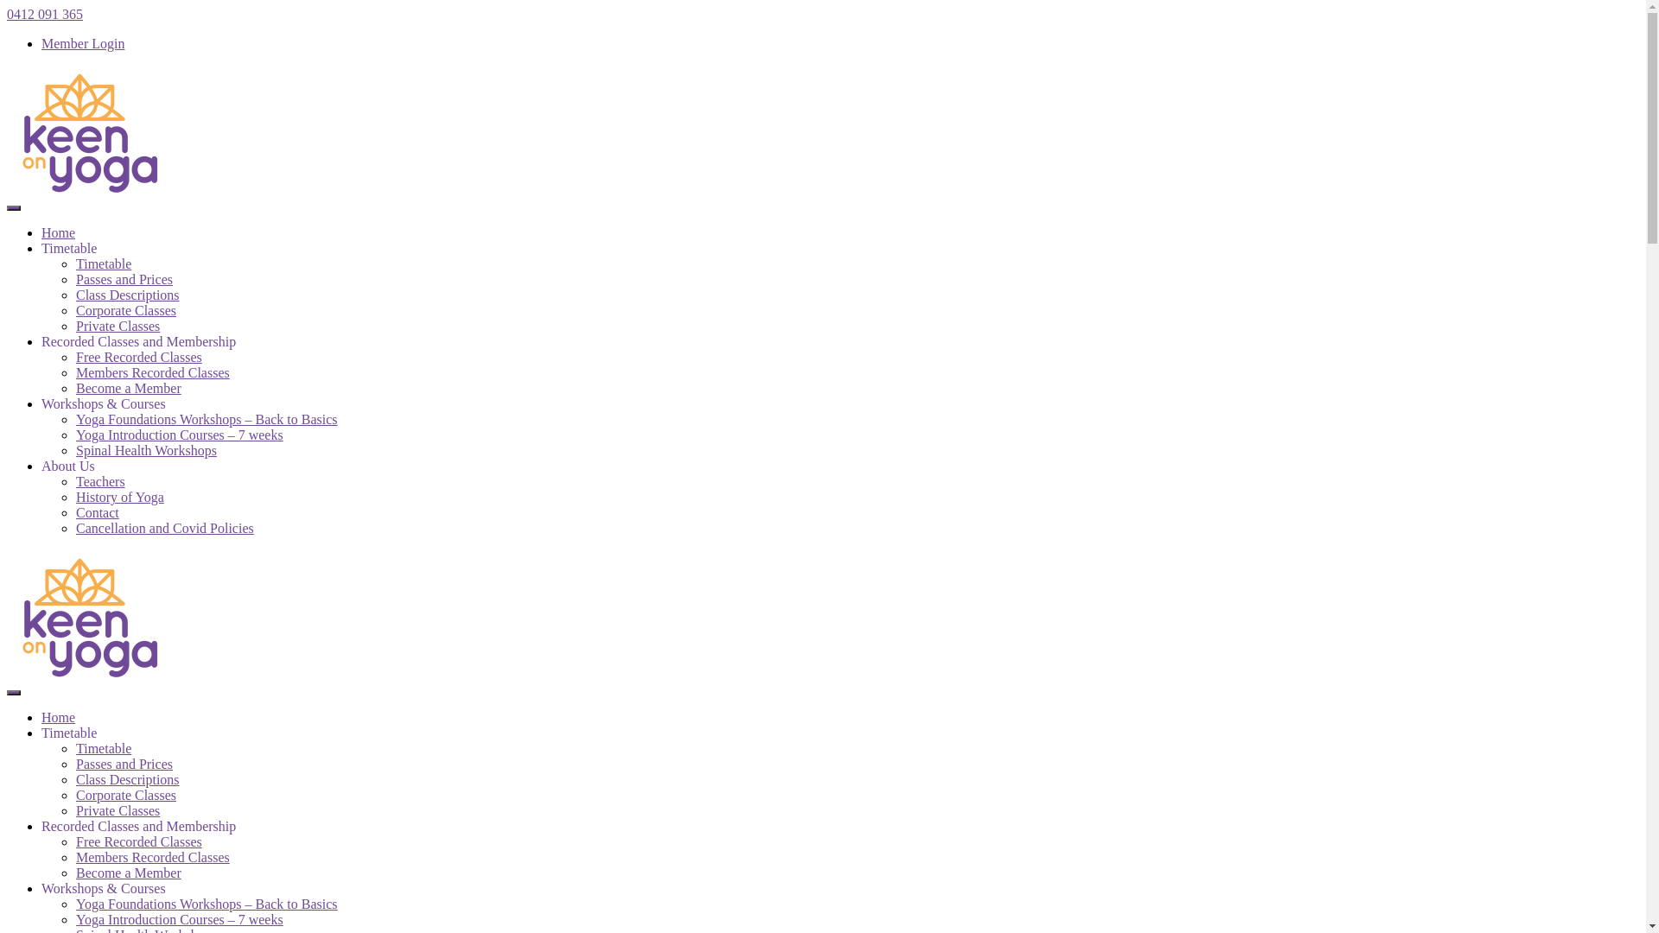 The image size is (1659, 933). Describe the element at coordinates (165, 529) in the screenshot. I see `Cancellation and Covid Policies` at that location.